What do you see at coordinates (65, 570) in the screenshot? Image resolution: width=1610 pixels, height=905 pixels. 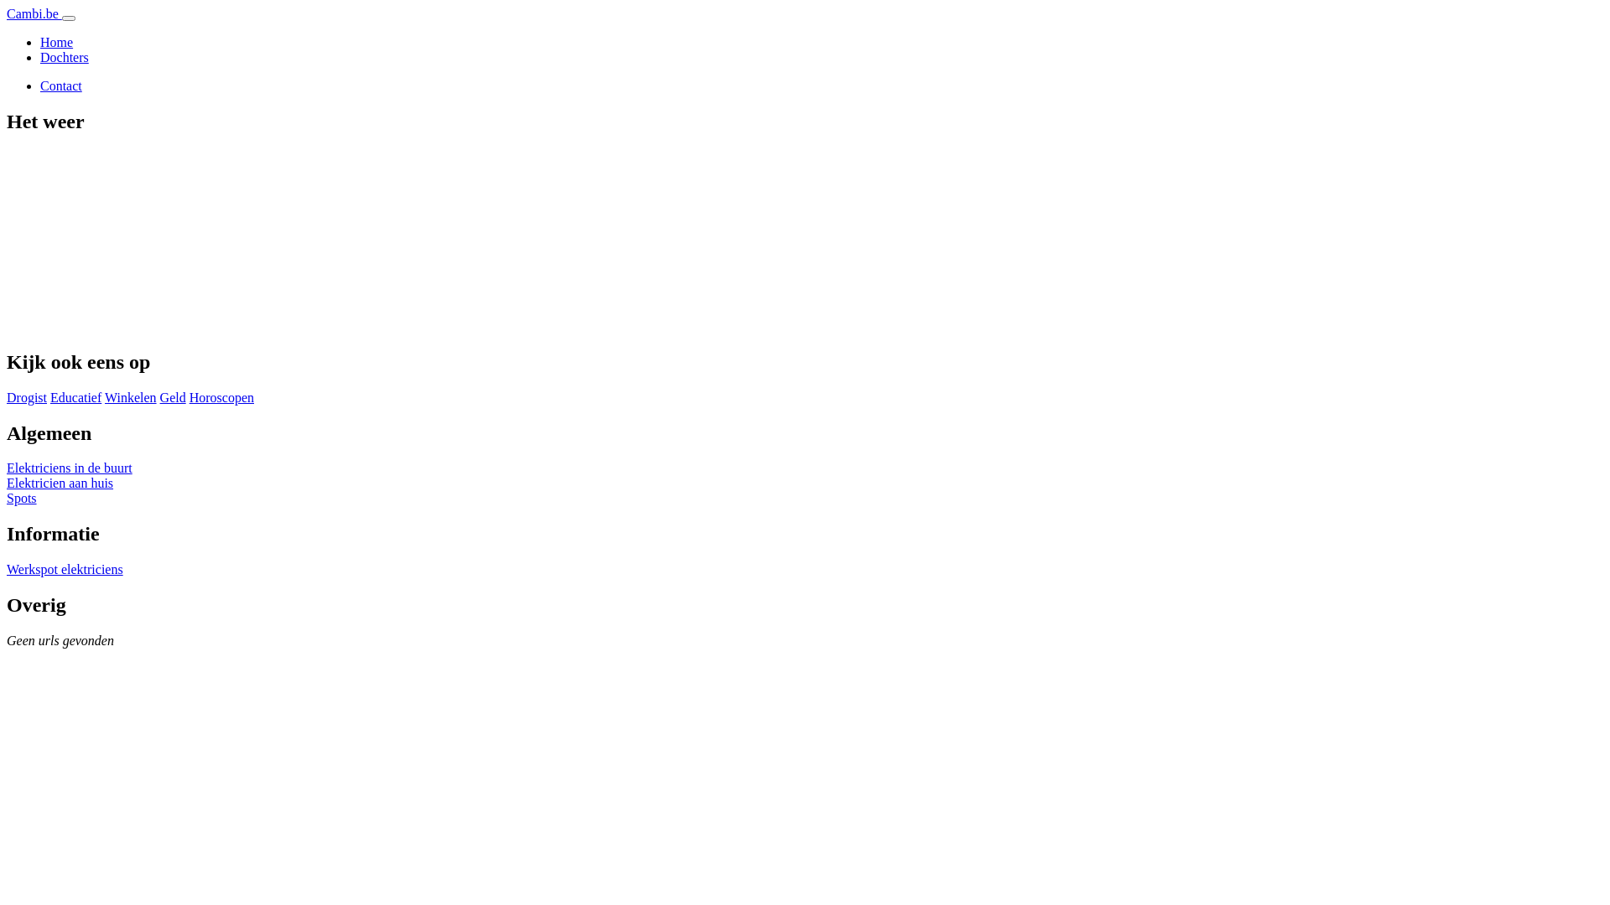 I see `Werkspot elektriciens` at bounding box center [65, 570].